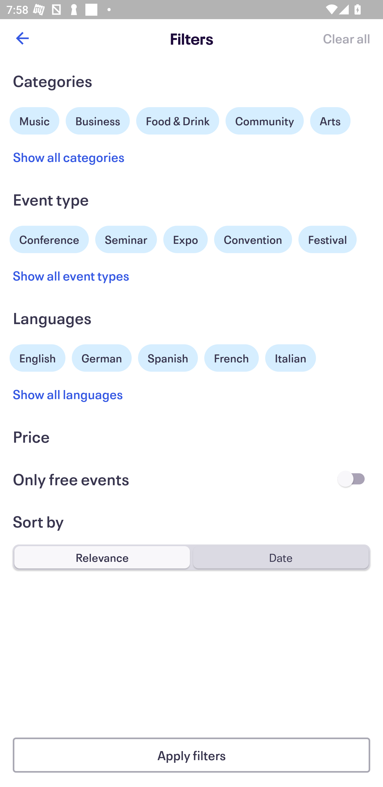  What do you see at coordinates (38, 357) in the screenshot?
I see `English` at bounding box center [38, 357].